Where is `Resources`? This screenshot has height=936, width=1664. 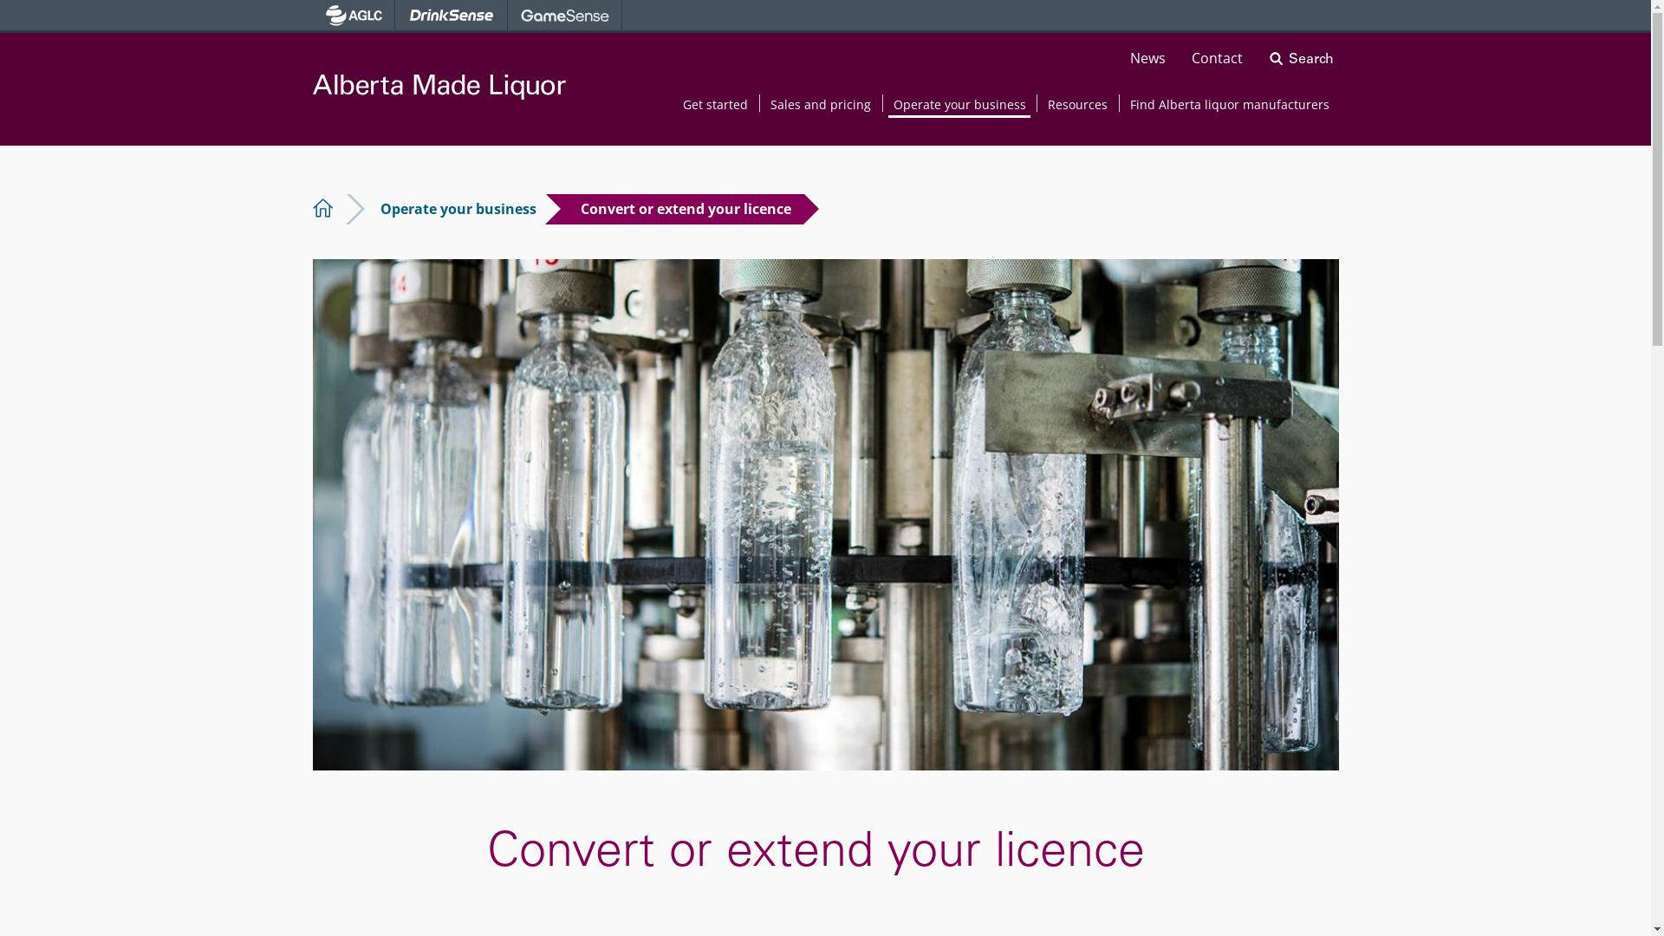
Resources is located at coordinates (1078, 105).